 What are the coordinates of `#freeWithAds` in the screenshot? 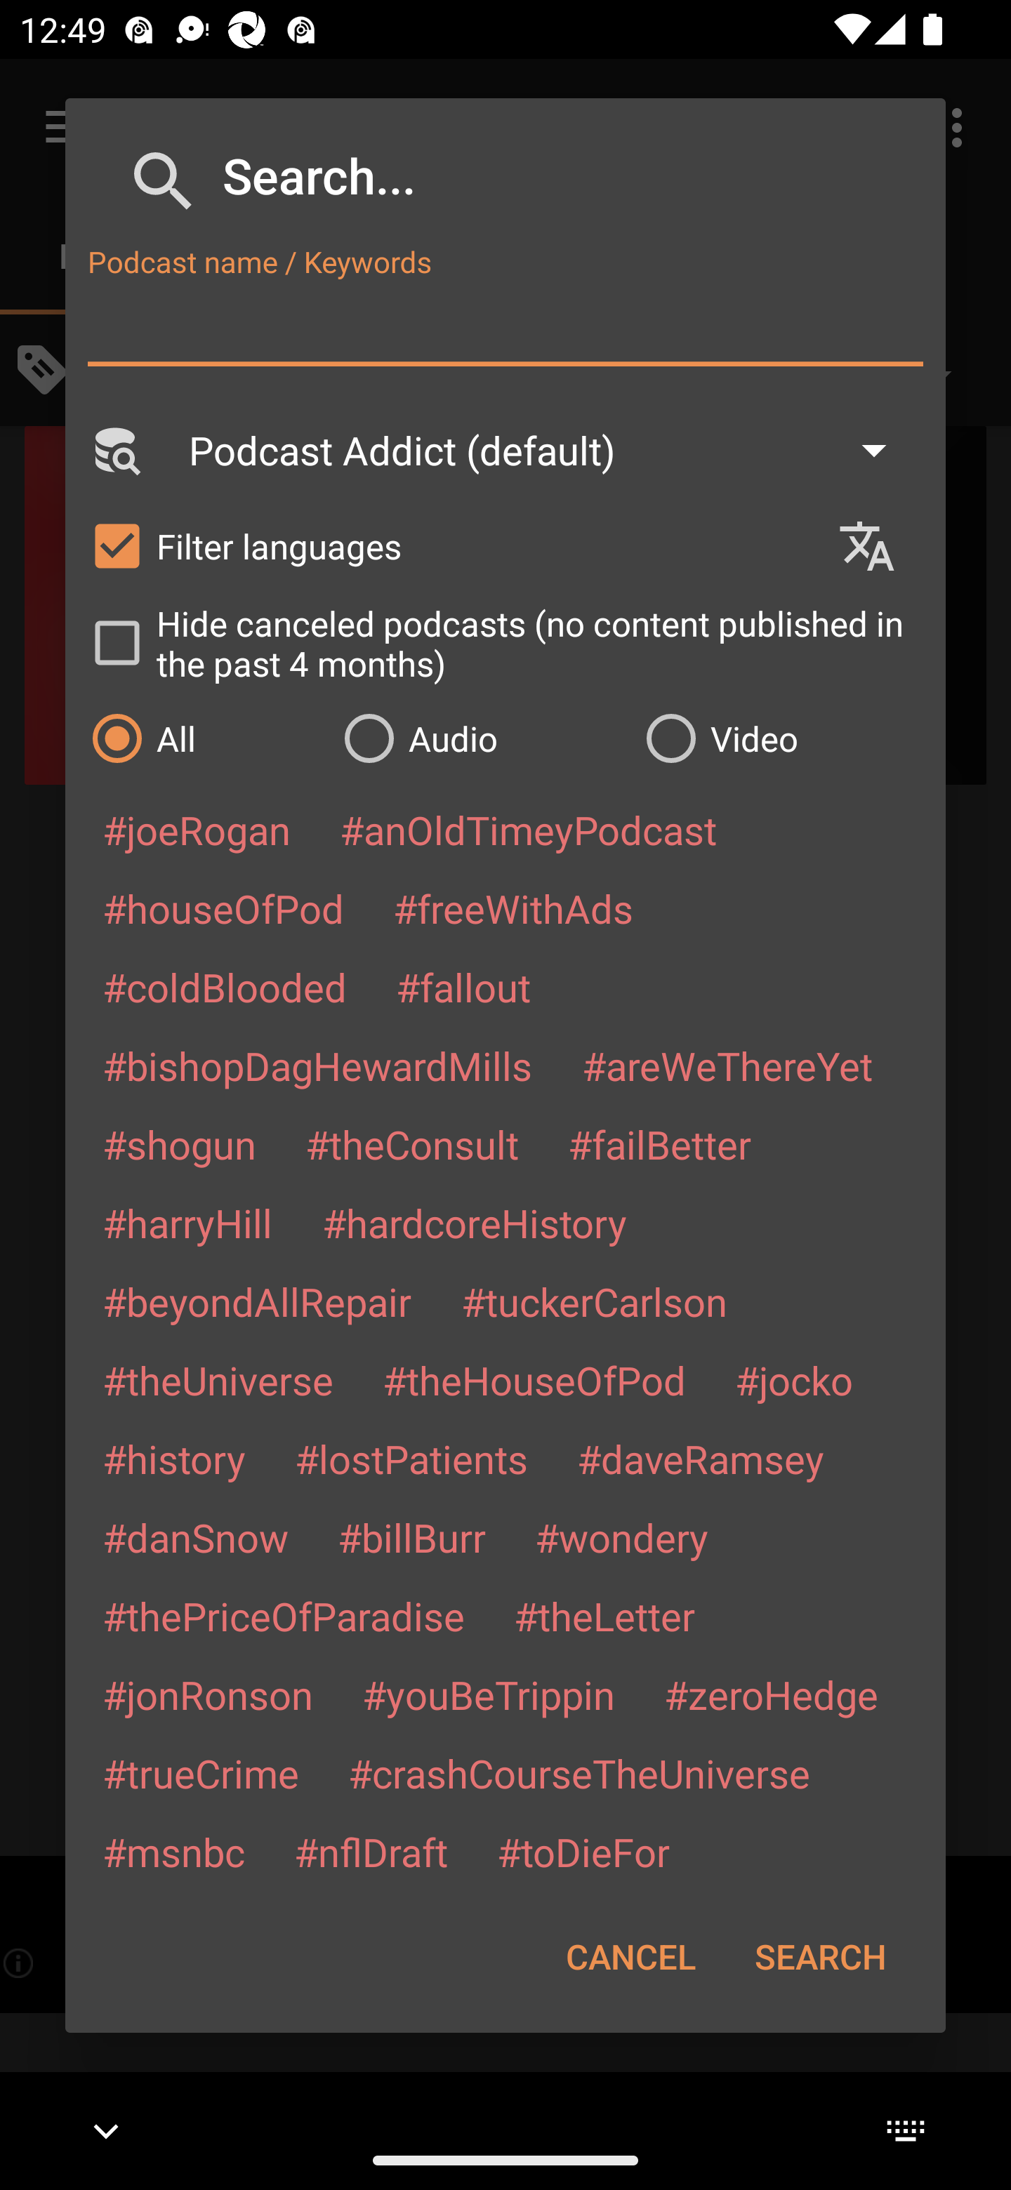 It's located at (513, 908).